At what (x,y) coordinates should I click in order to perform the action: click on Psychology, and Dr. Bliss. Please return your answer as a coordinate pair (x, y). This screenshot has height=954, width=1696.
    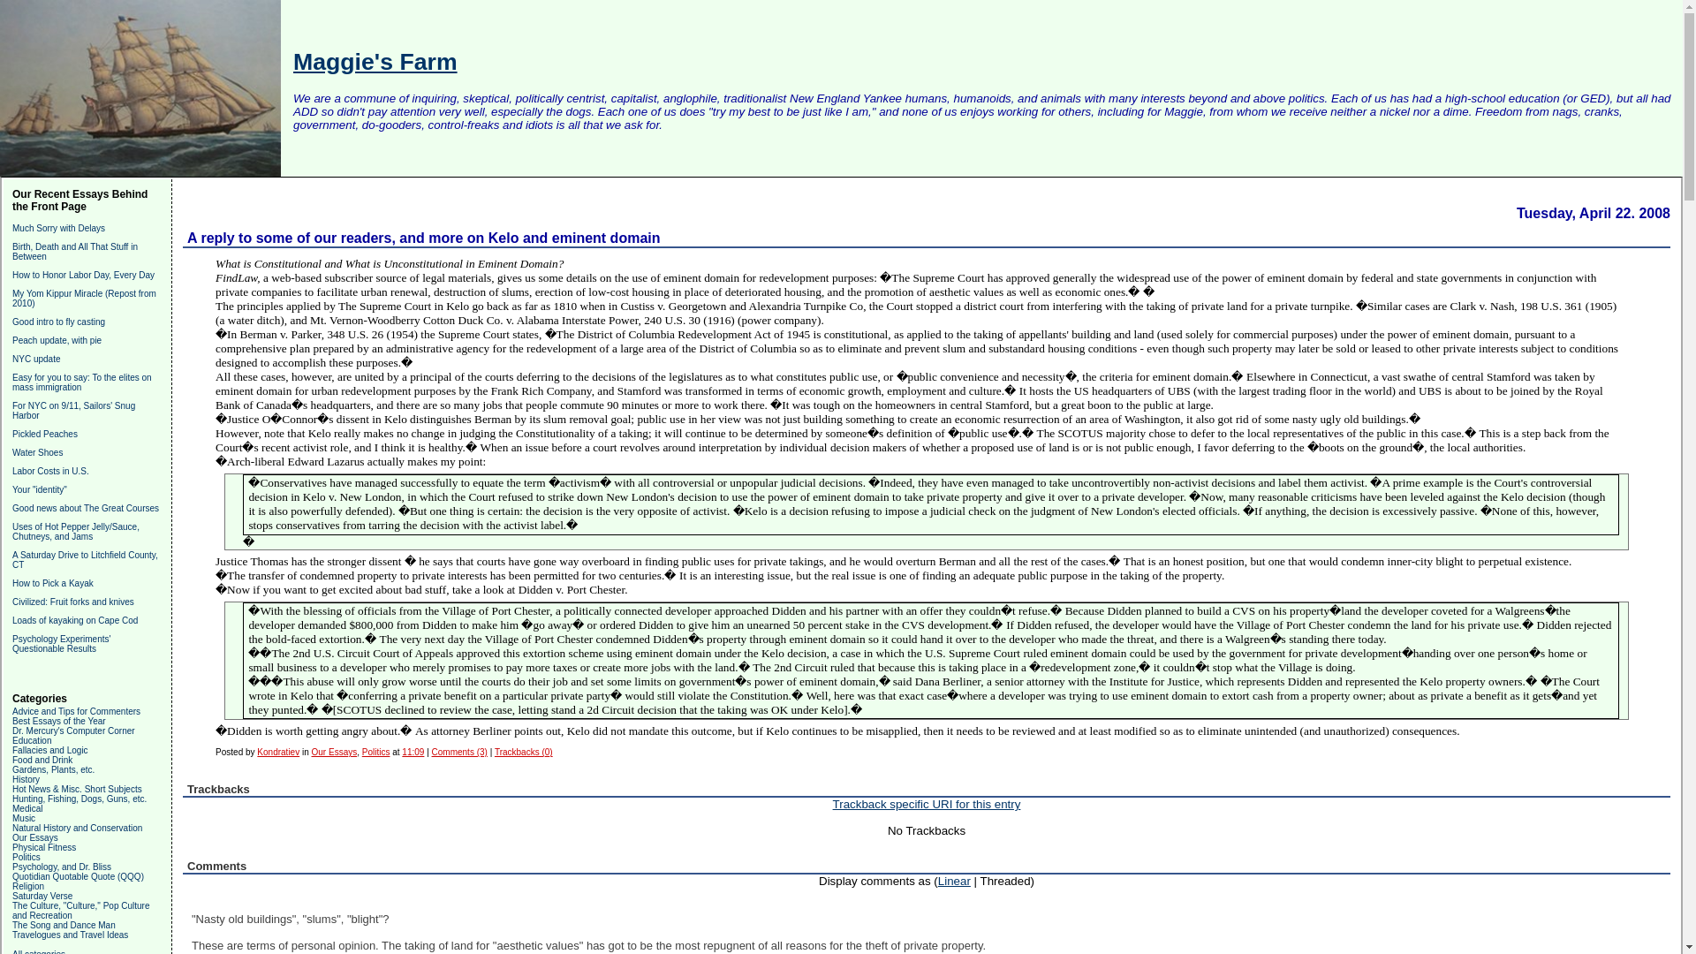
    Looking at the image, I should click on (62, 867).